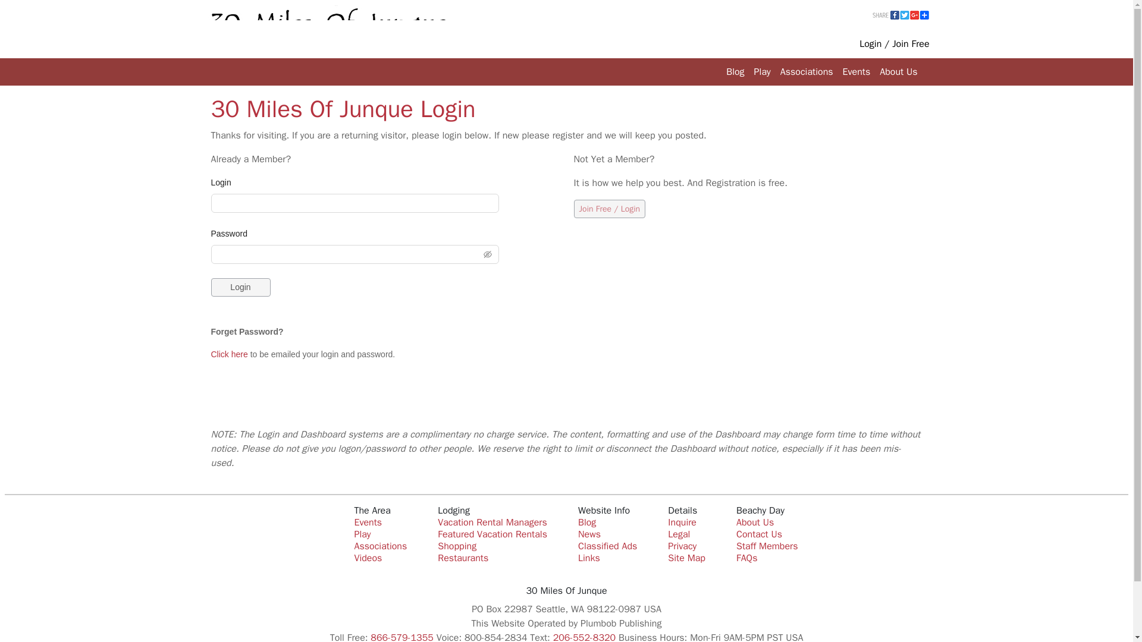 The image size is (1142, 642). Describe the element at coordinates (589, 534) in the screenshot. I see `News` at that location.